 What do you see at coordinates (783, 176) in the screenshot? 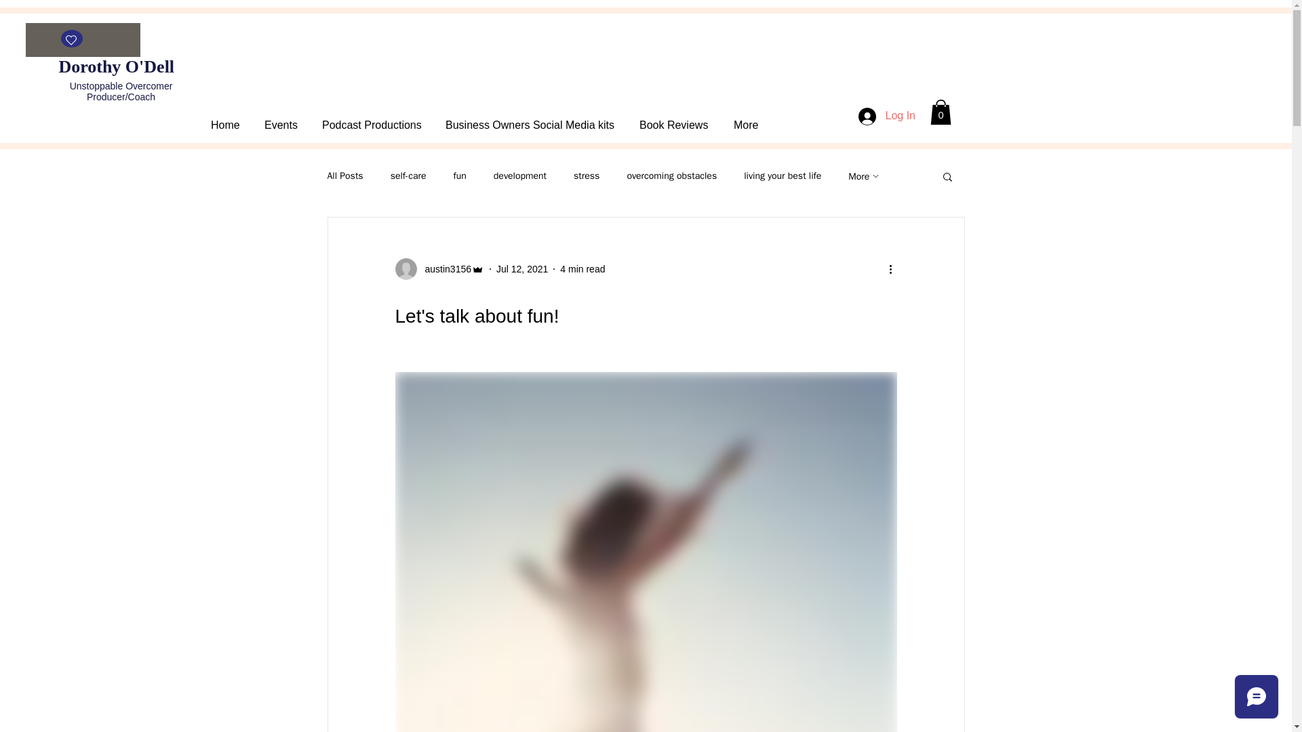
I see `living your best life` at bounding box center [783, 176].